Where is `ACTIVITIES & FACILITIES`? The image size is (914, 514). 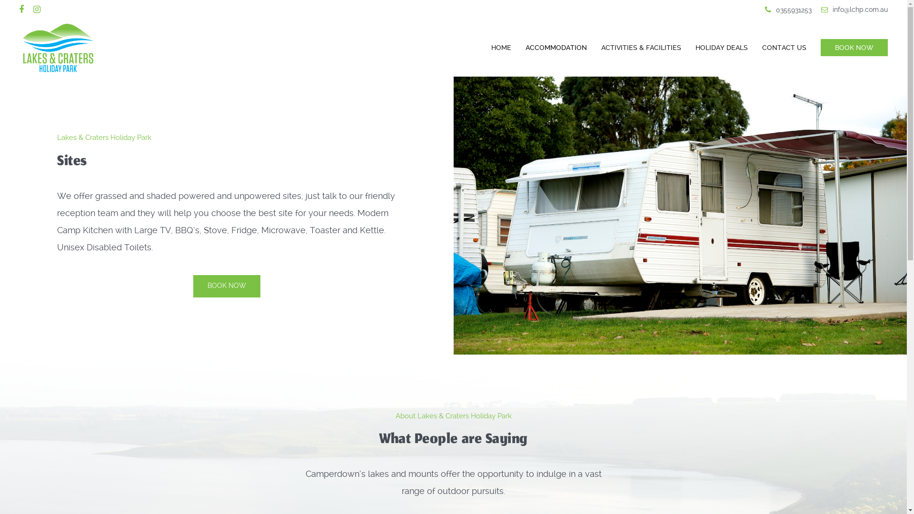
ACTIVITIES & FACILITIES is located at coordinates (641, 48).